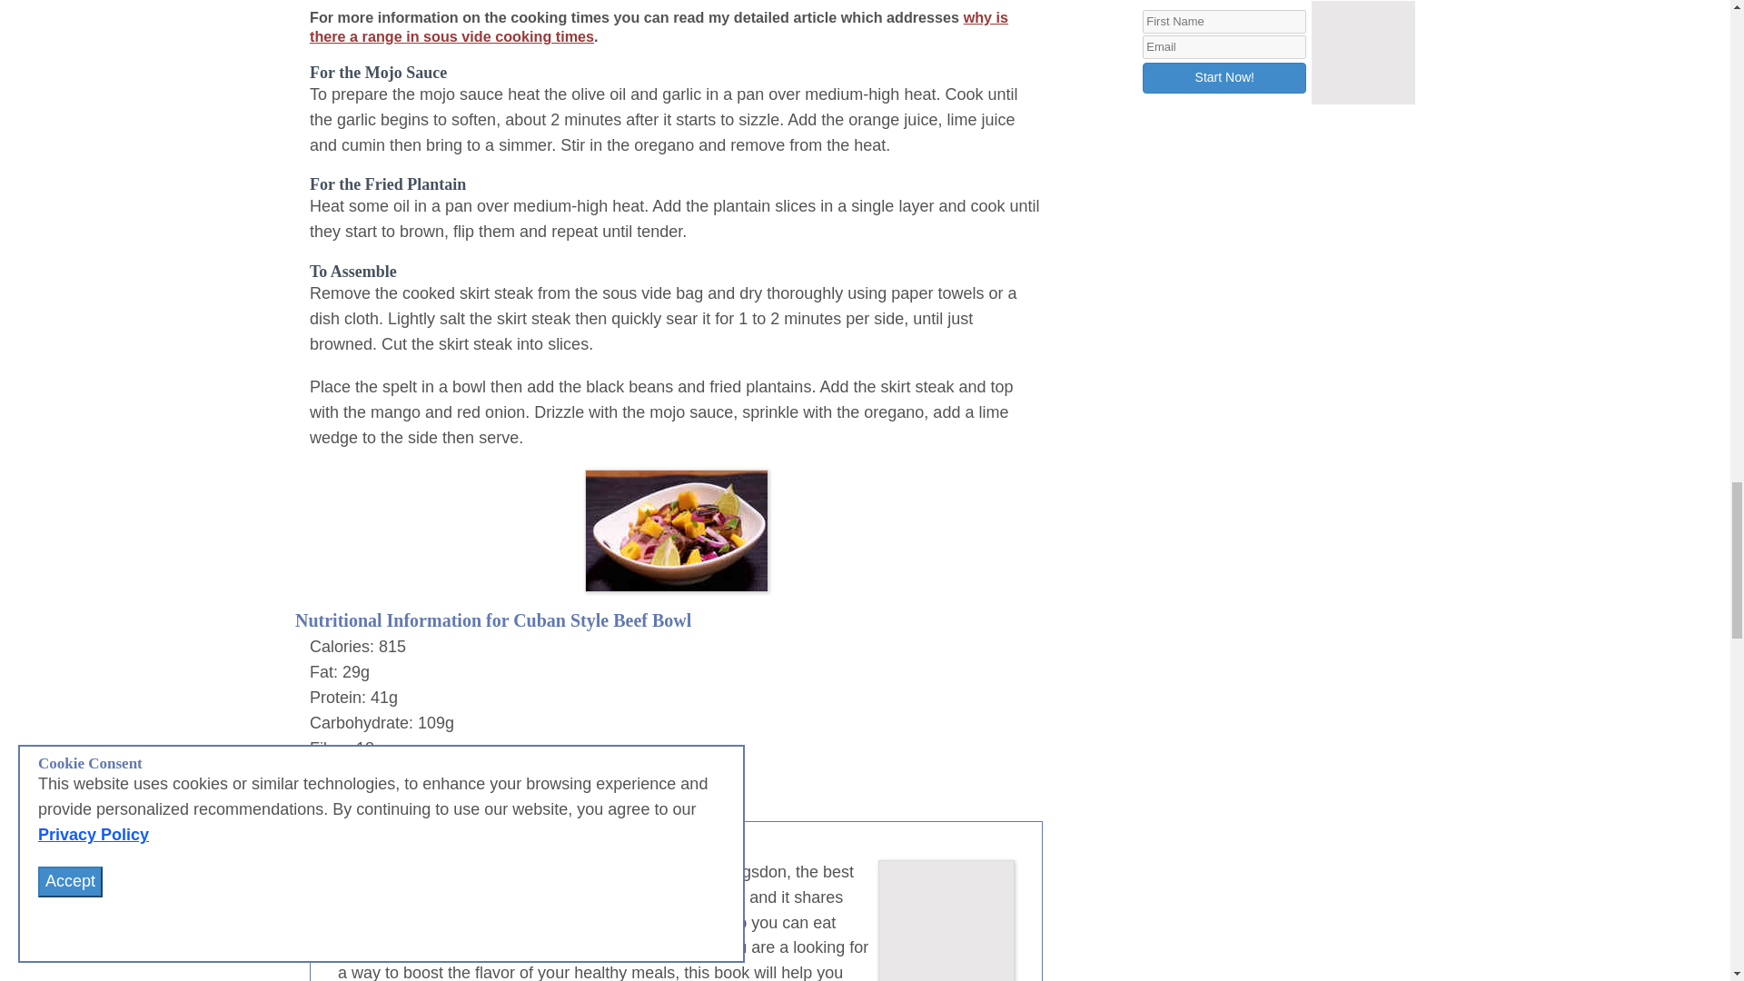  I want to click on Sous vide skirt steak cuban bowl, so click(676, 530).